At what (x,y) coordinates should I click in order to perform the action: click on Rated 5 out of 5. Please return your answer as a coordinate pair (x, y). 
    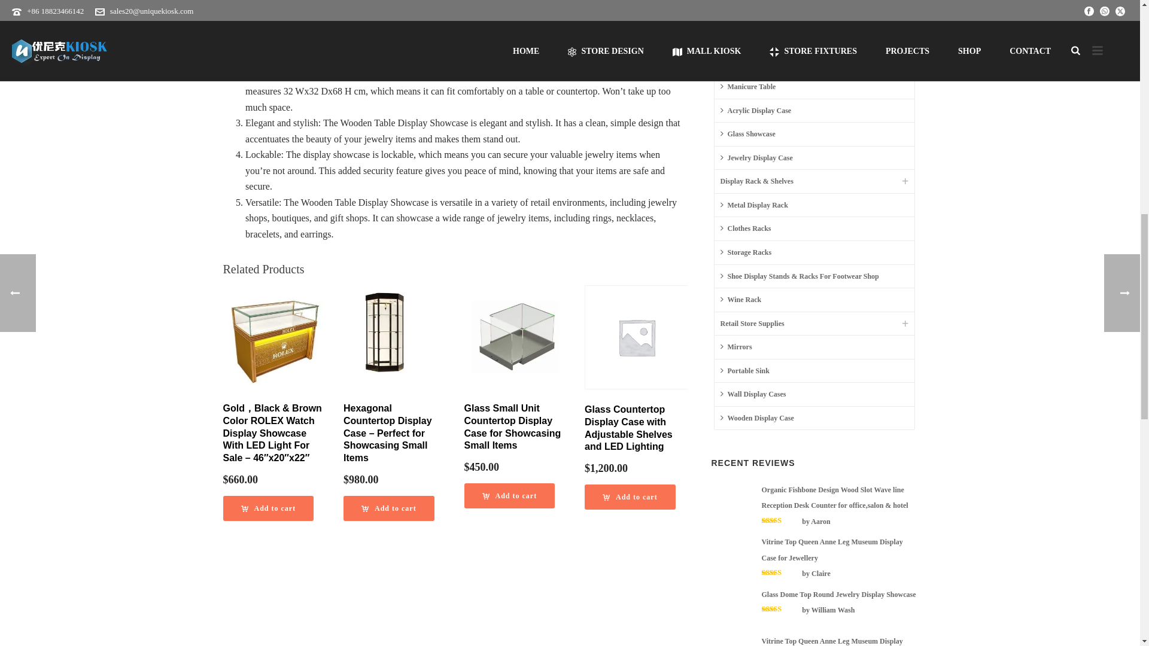
    Looking at the image, I should click on (780, 520).